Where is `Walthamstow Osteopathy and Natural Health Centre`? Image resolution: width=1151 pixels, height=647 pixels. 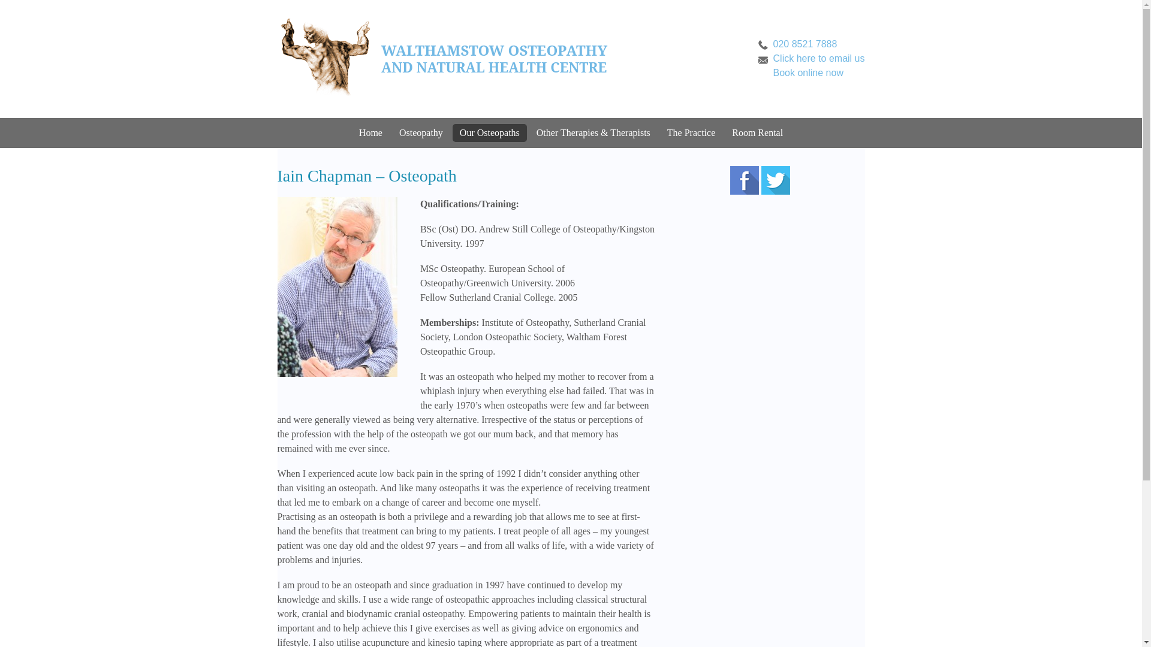
Walthamstow Osteopathy and Natural Health Centre is located at coordinates (444, 59).